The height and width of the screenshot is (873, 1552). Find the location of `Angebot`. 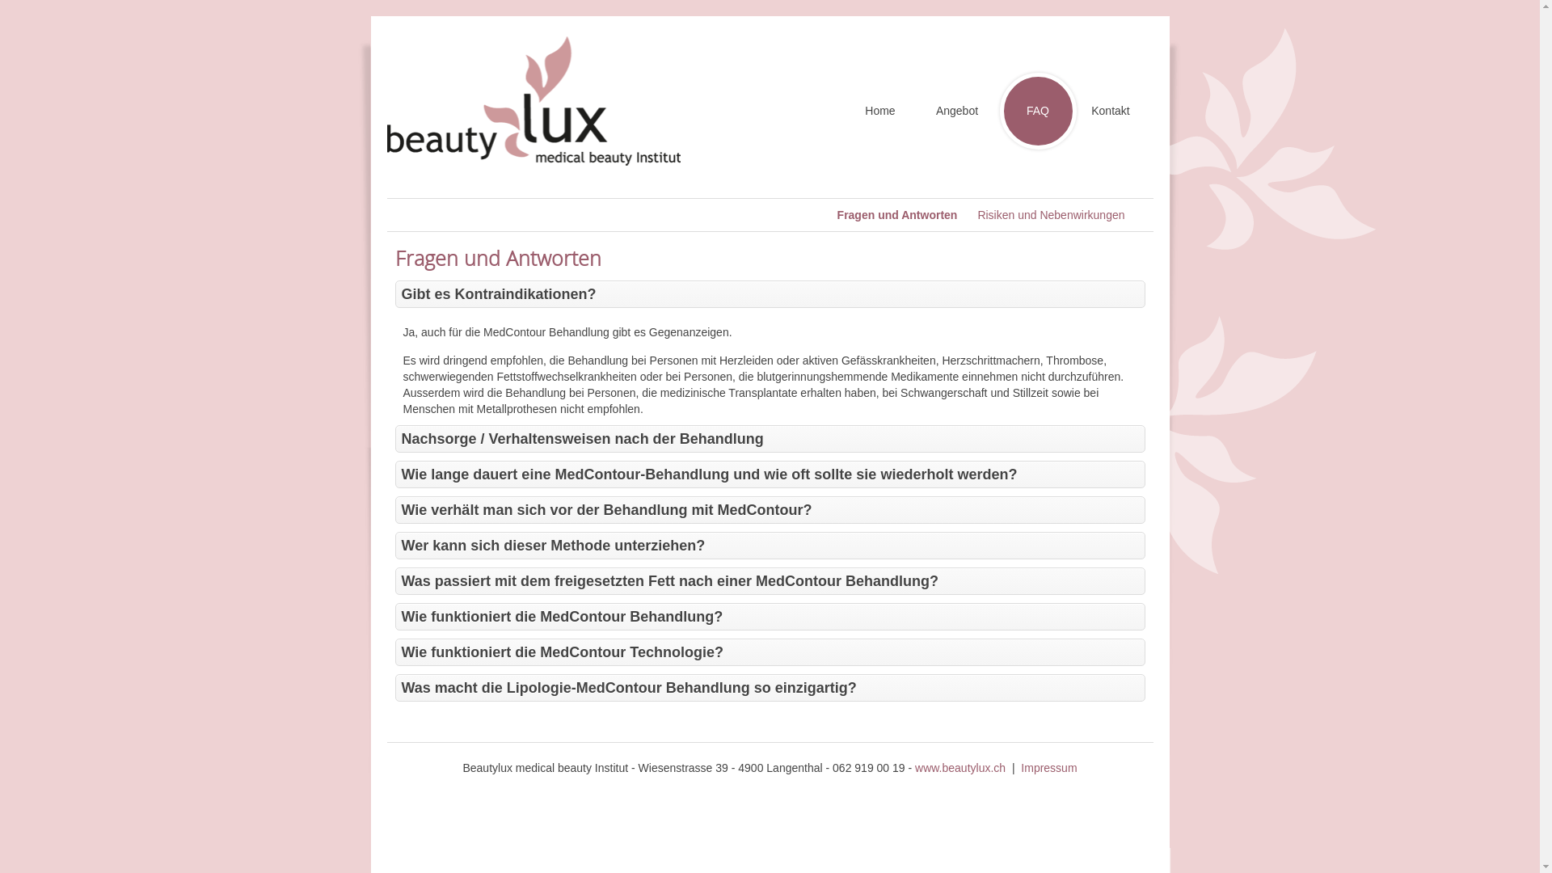

Angebot is located at coordinates (962, 112).